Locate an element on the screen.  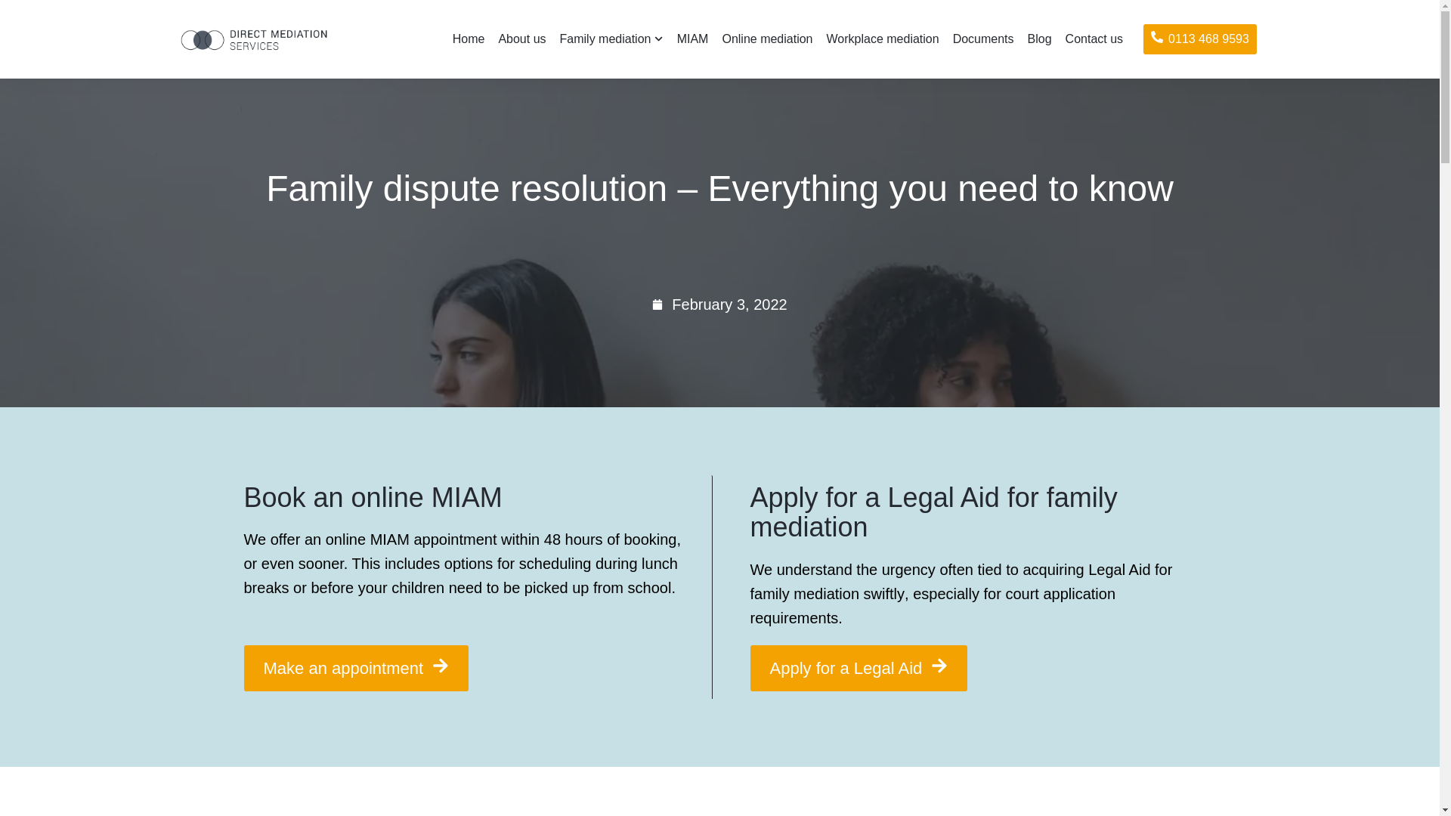
0113 468 9593 is located at coordinates (1199, 39).